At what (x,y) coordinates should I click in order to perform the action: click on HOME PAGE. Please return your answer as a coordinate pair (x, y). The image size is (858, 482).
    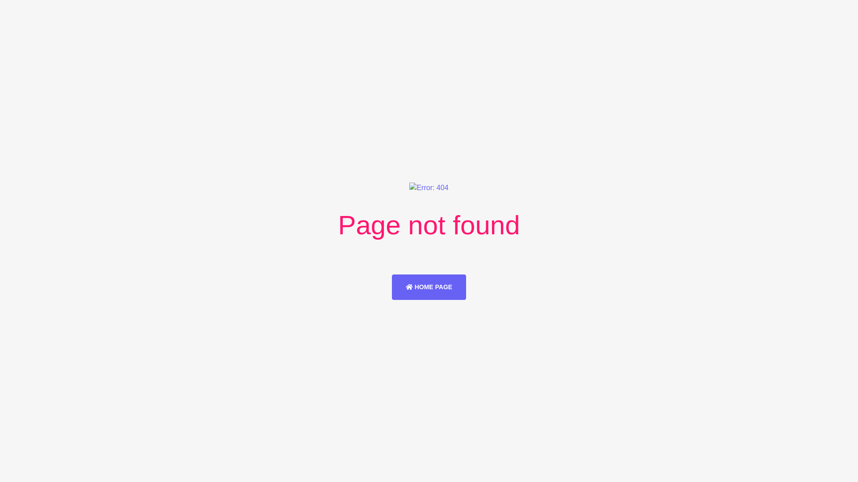
    Looking at the image, I should click on (429, 287).